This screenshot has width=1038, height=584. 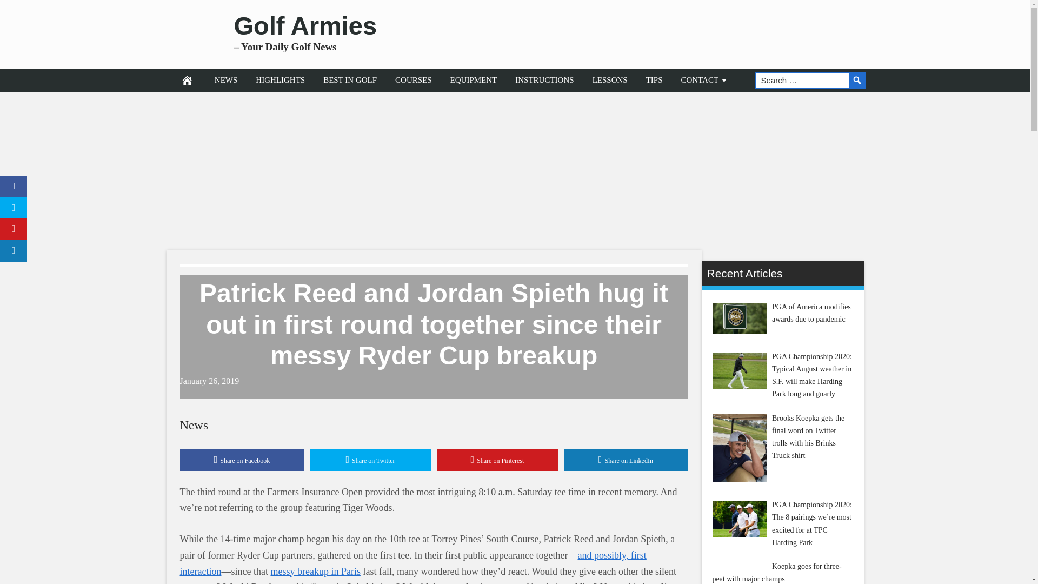 What do you see at coordinates (544, 80) in the screenshot?
I see `INSTRUCTIONS` at bounding box center [544, 80].